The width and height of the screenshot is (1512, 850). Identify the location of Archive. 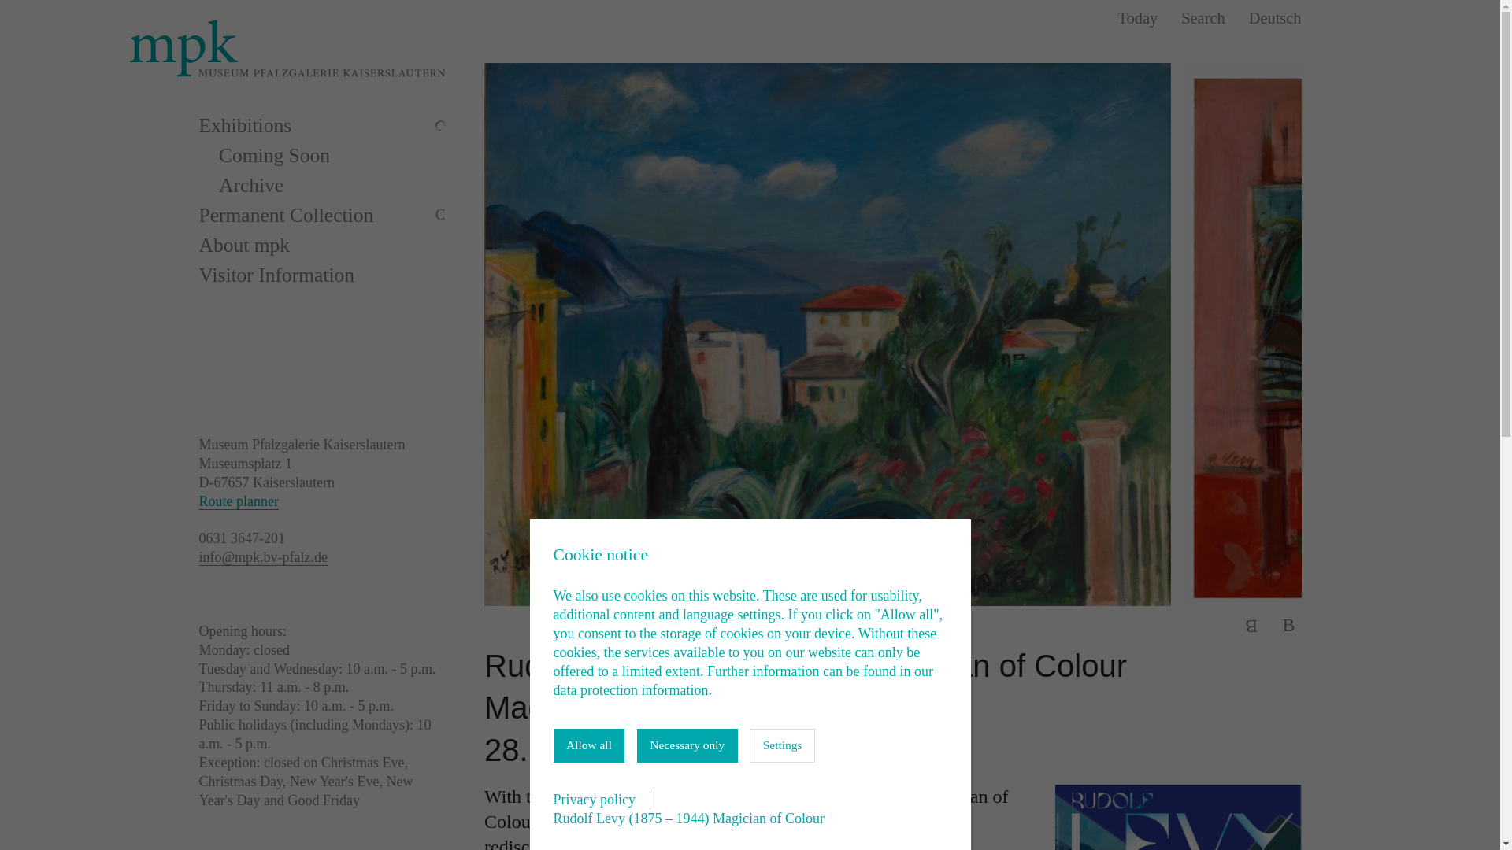
(332, 183).